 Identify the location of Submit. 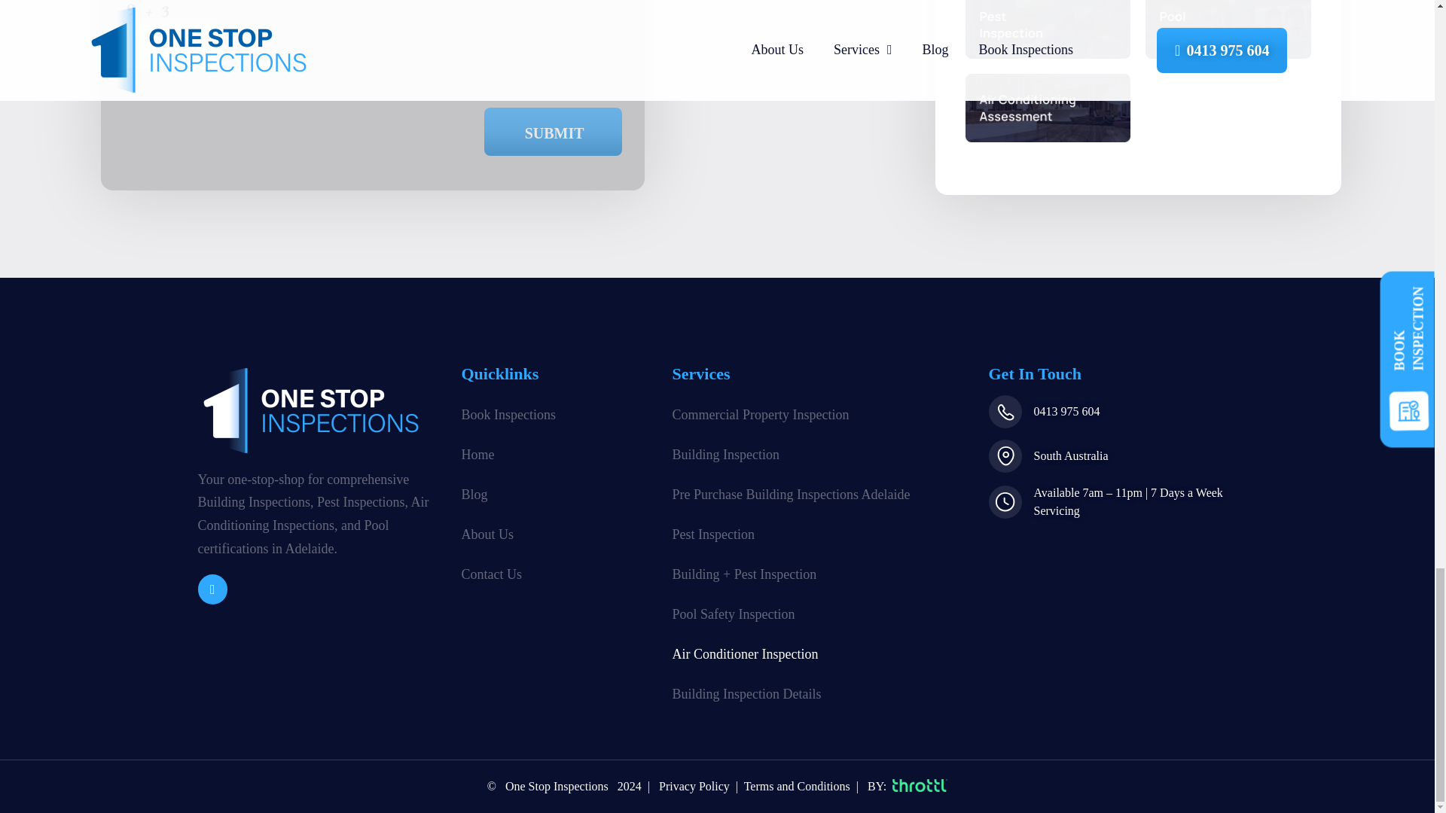
(553, 131).